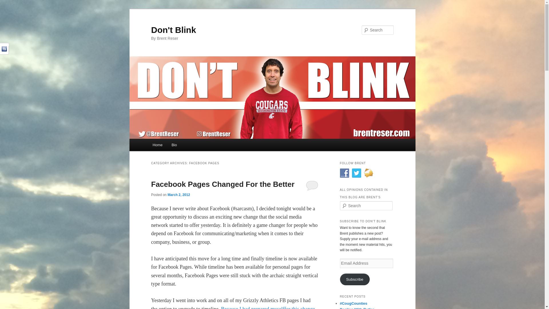 The width and height of the screenshot is (549, 309). I want to click on Home, so click(157, 145).